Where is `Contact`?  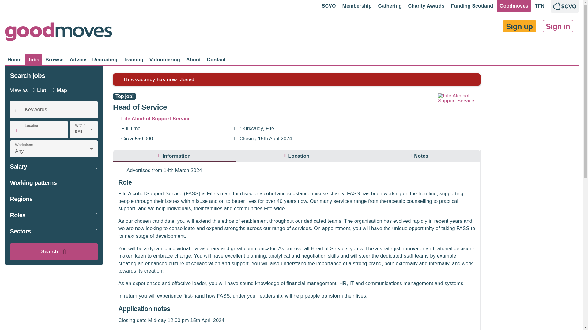 Contact is located at coordinates (514, 6).